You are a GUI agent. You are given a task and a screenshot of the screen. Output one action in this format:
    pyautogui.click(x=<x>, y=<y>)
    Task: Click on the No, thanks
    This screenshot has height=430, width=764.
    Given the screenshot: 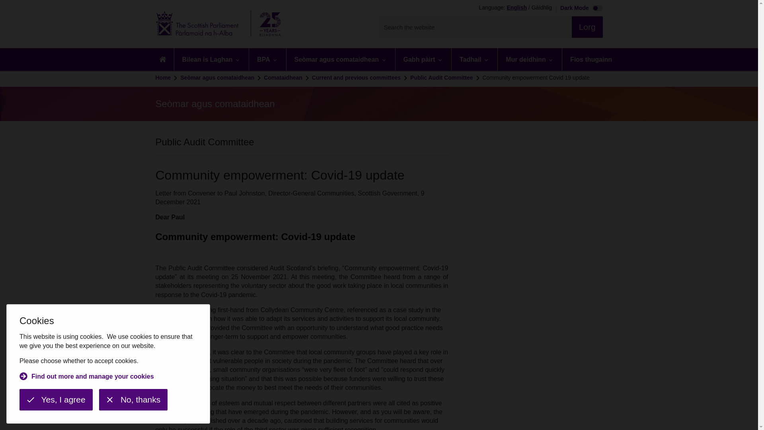 What is the action you would take?
    pyautogui.click(x=133, y=400)
    